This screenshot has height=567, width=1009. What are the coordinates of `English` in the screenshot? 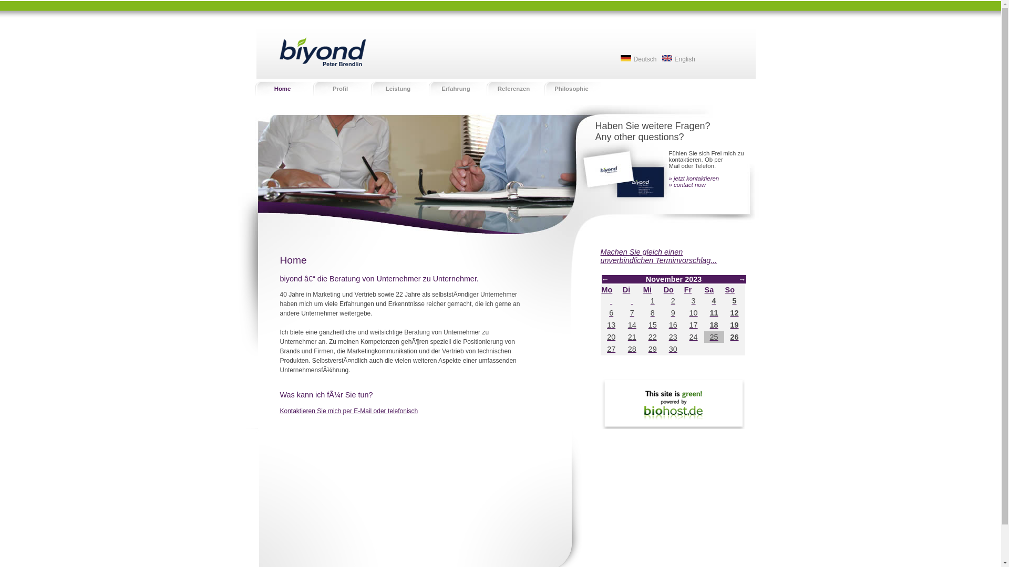 It's located at (679, 59).